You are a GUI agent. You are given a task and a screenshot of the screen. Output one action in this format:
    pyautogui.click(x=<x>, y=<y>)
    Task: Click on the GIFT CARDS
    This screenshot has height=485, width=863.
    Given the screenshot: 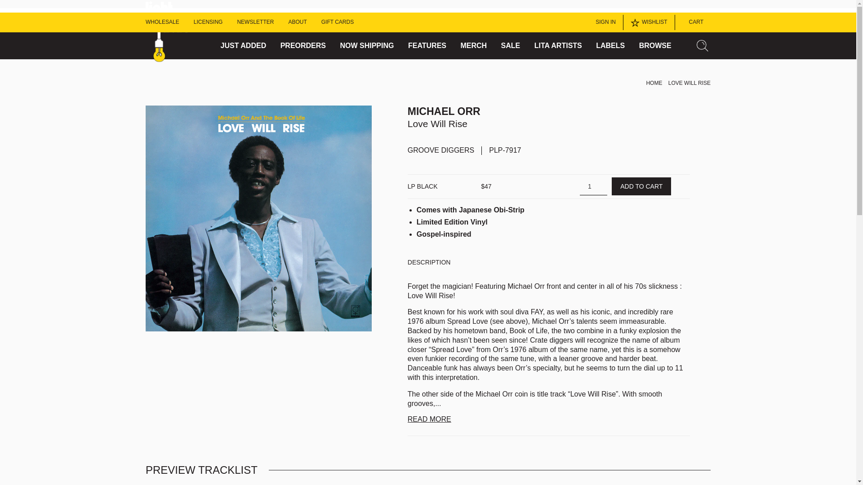 What is the action you would take?
    pyautogui.click(x=337, y=22)
    